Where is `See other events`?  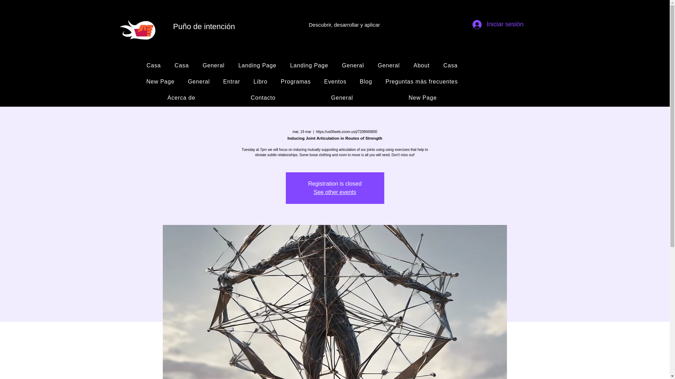
See other events is located at coordinates (335, 192).